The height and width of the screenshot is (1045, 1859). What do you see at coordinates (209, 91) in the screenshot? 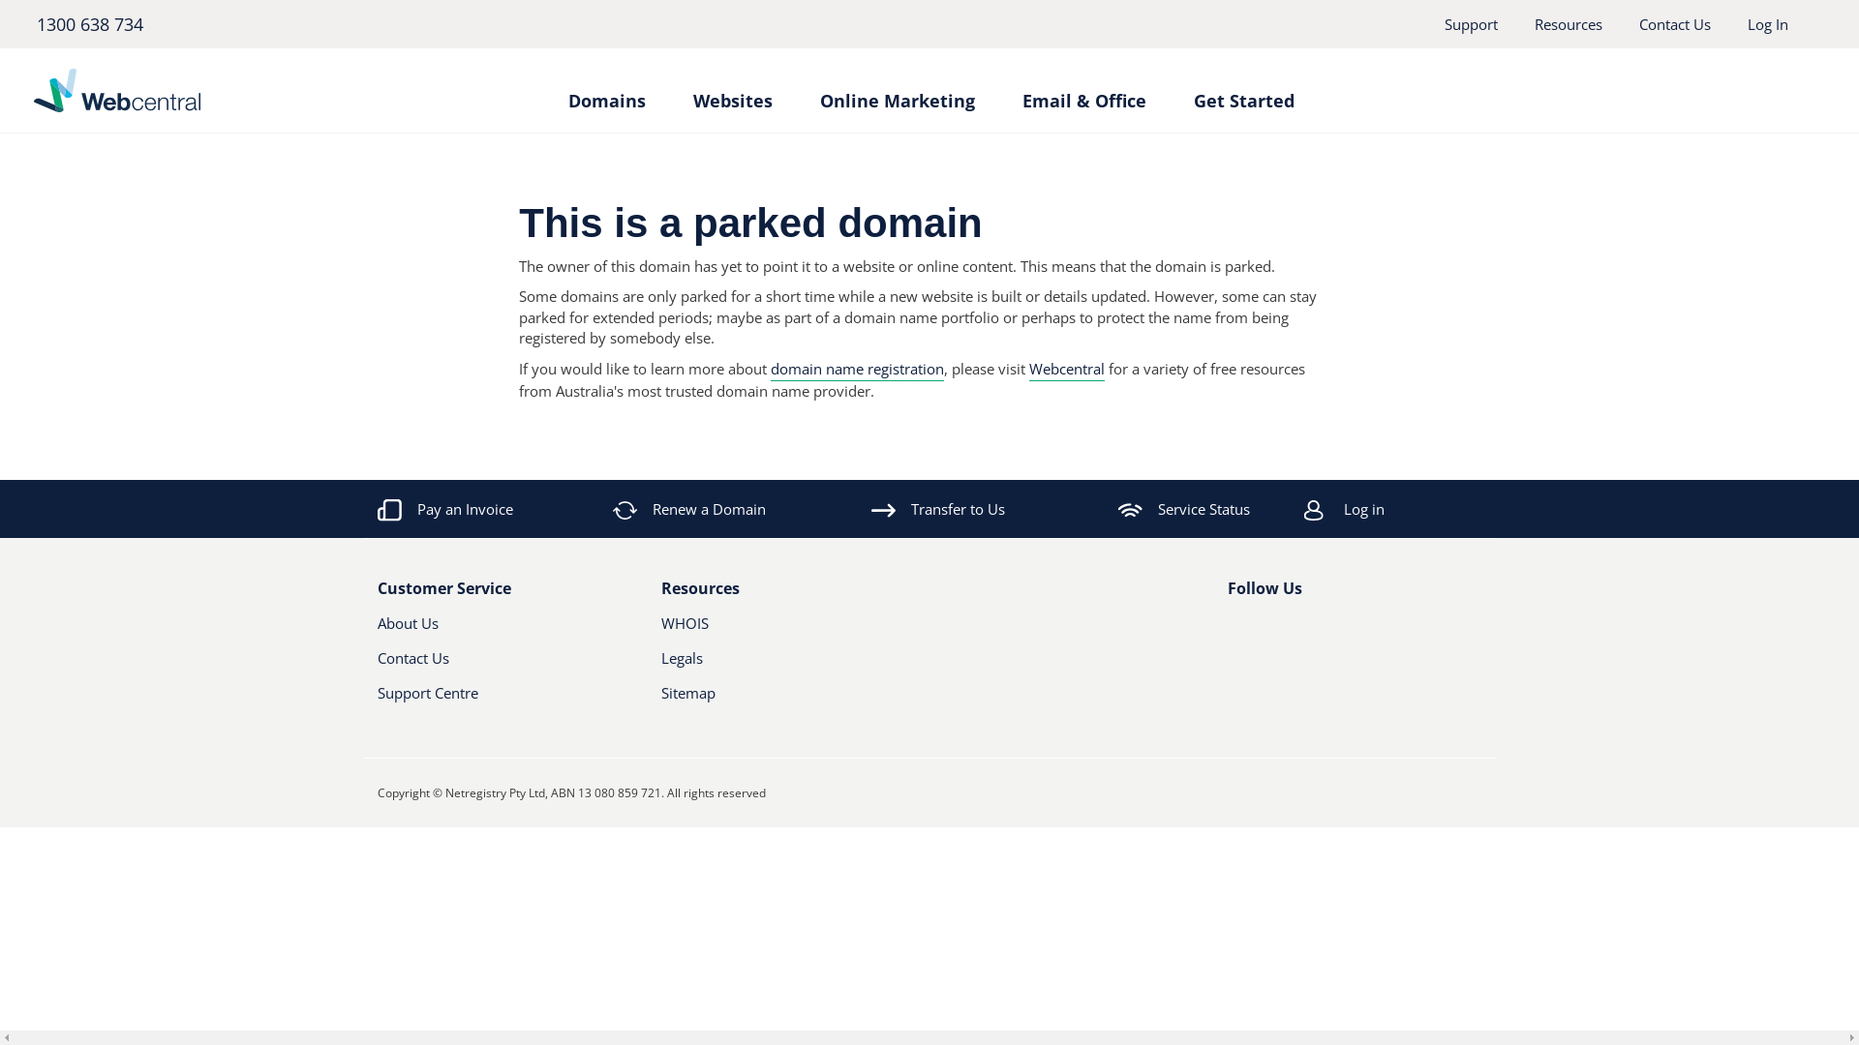
I see `Webcentral` at bounding box center [209, 91].